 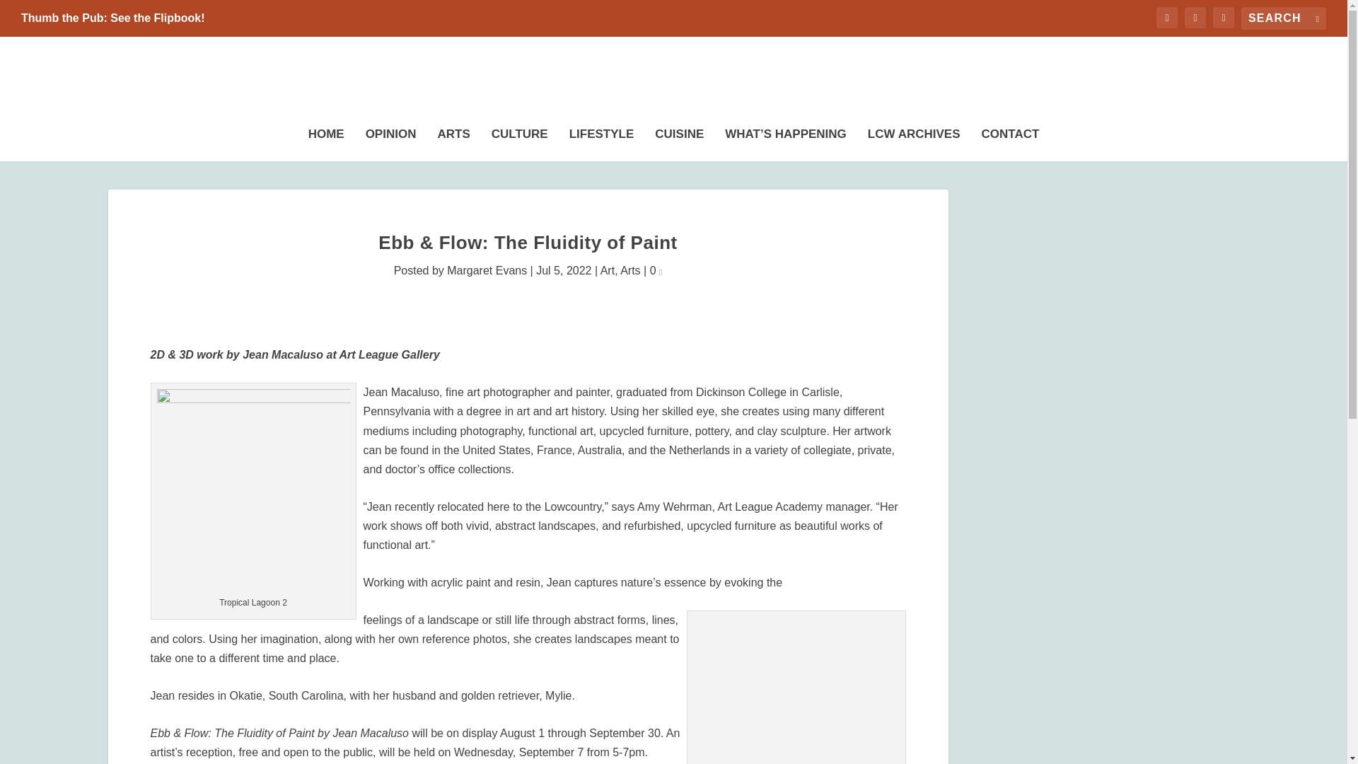 What do you see at coordinates (914, 141) in the screenshot?
I see `LCW ARCHIVES` at bounding box center [914, 141].